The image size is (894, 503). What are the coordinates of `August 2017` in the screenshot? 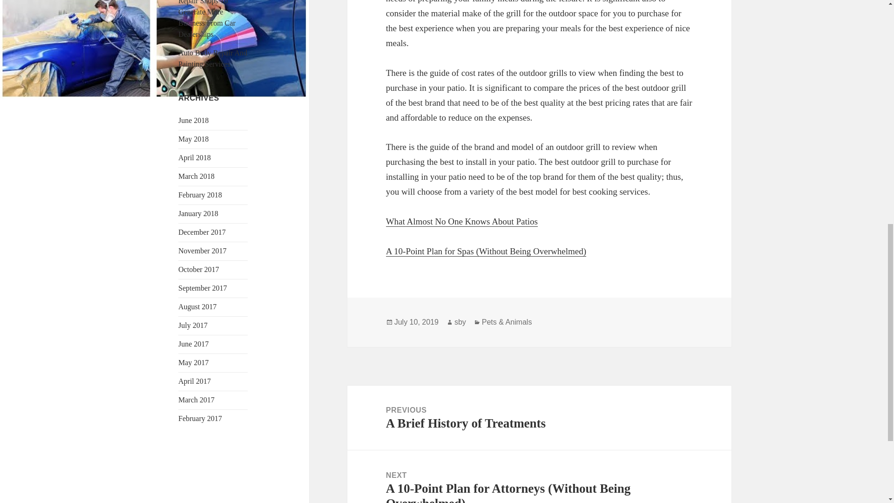 It's located at (193, 344).